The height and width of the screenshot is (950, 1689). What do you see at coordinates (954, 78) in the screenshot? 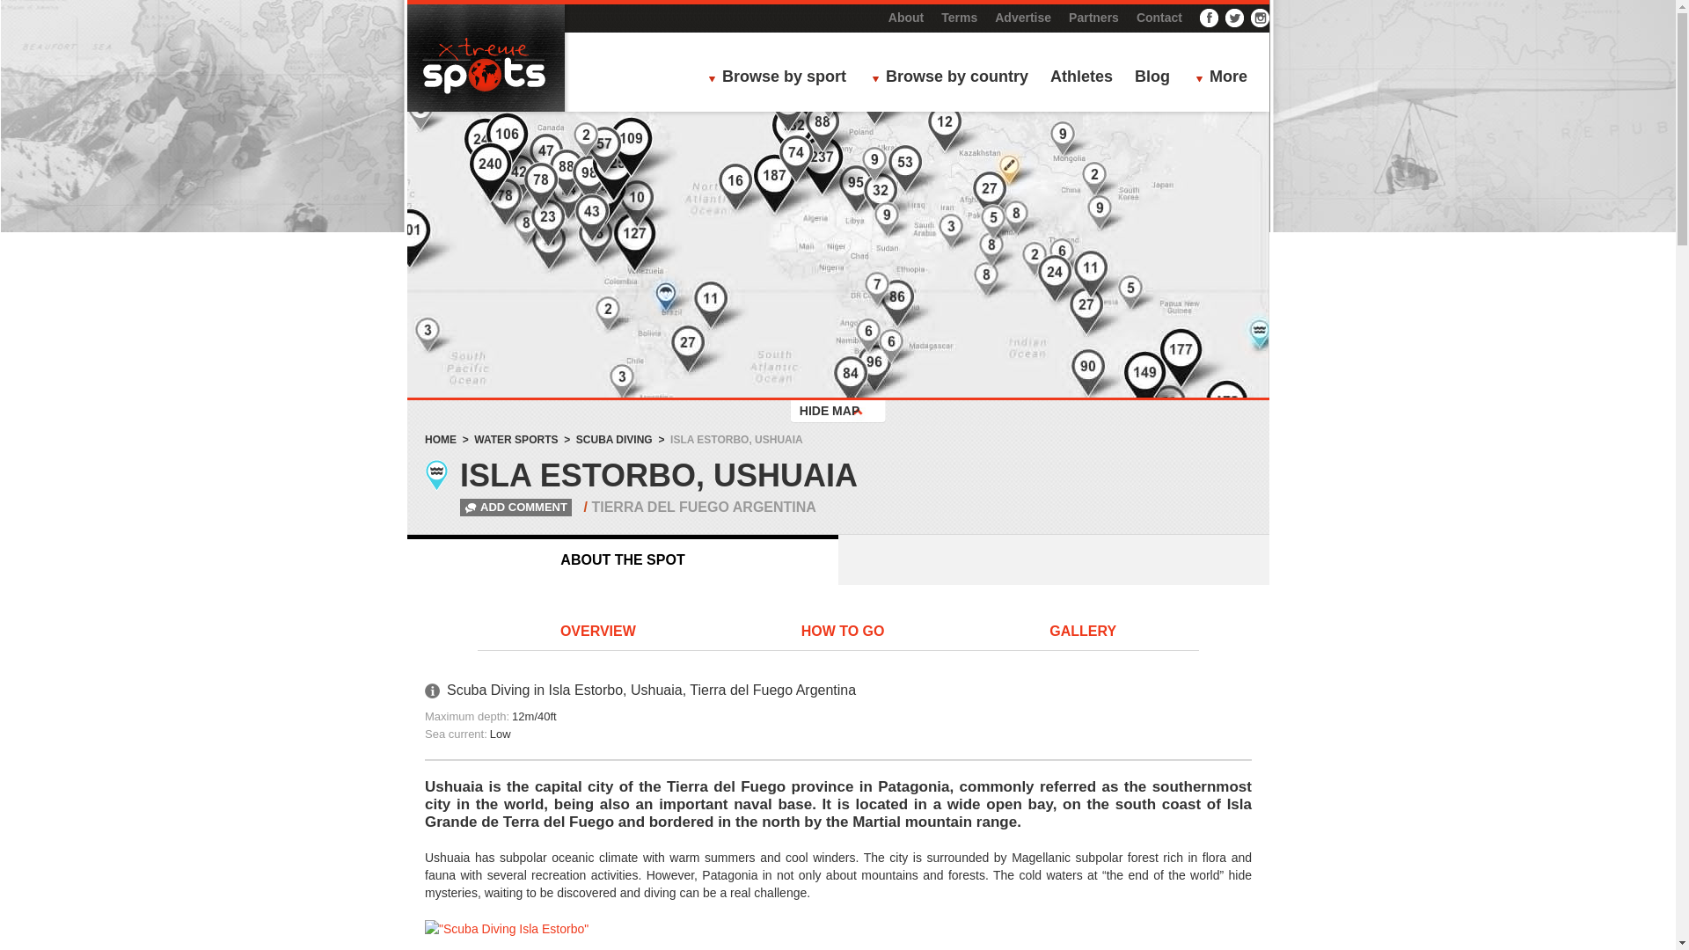
I see `Browse by country` at bounding box center [954, 78].